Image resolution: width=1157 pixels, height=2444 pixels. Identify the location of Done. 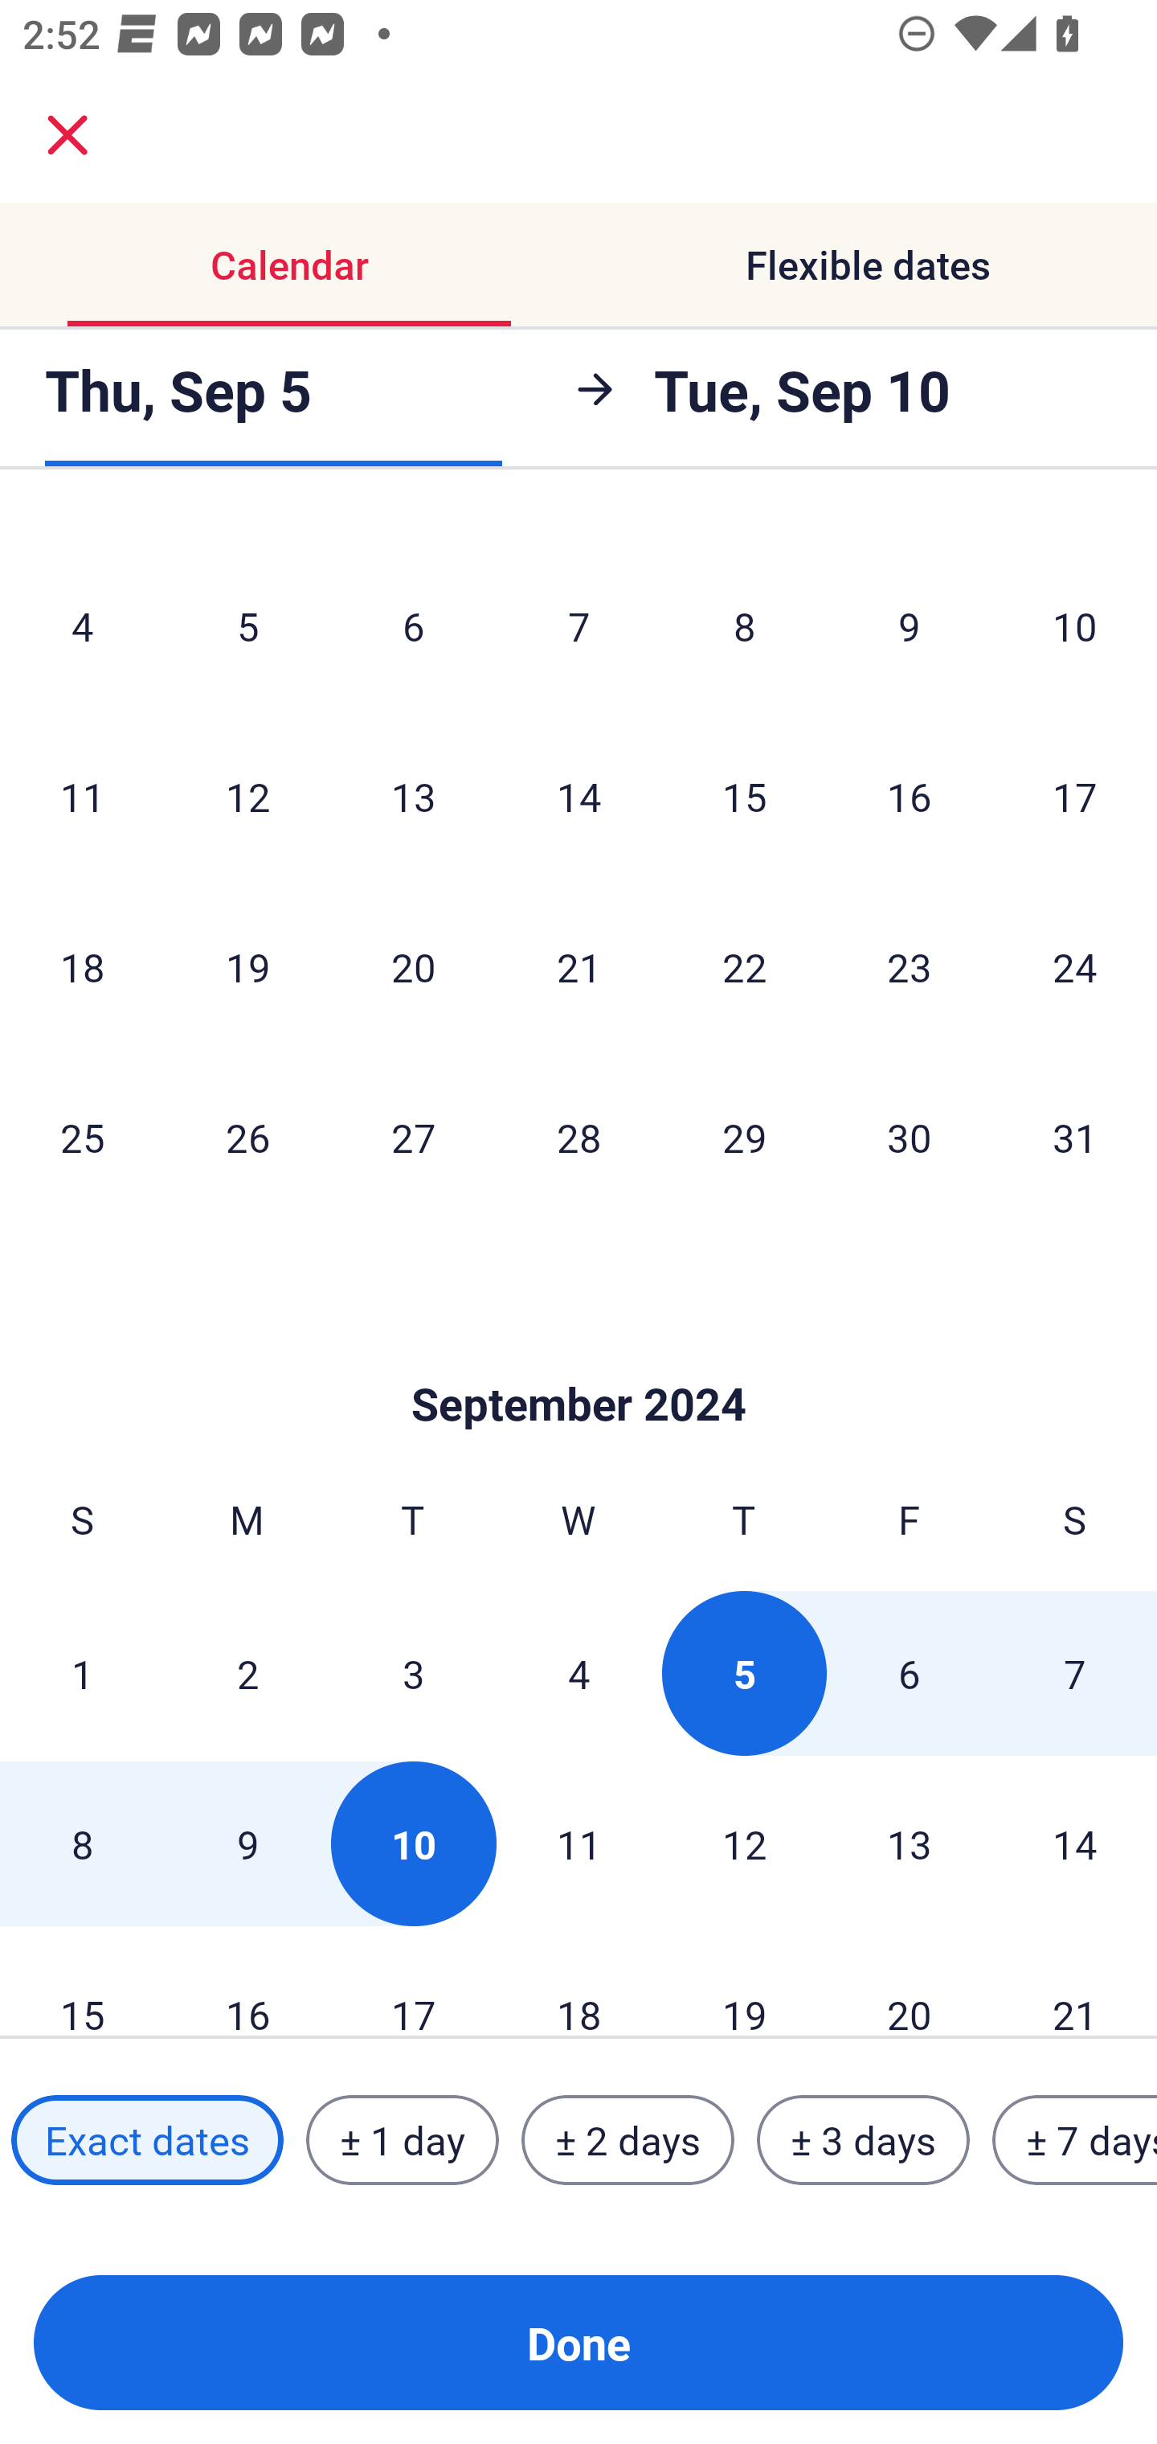
(578, 2343).